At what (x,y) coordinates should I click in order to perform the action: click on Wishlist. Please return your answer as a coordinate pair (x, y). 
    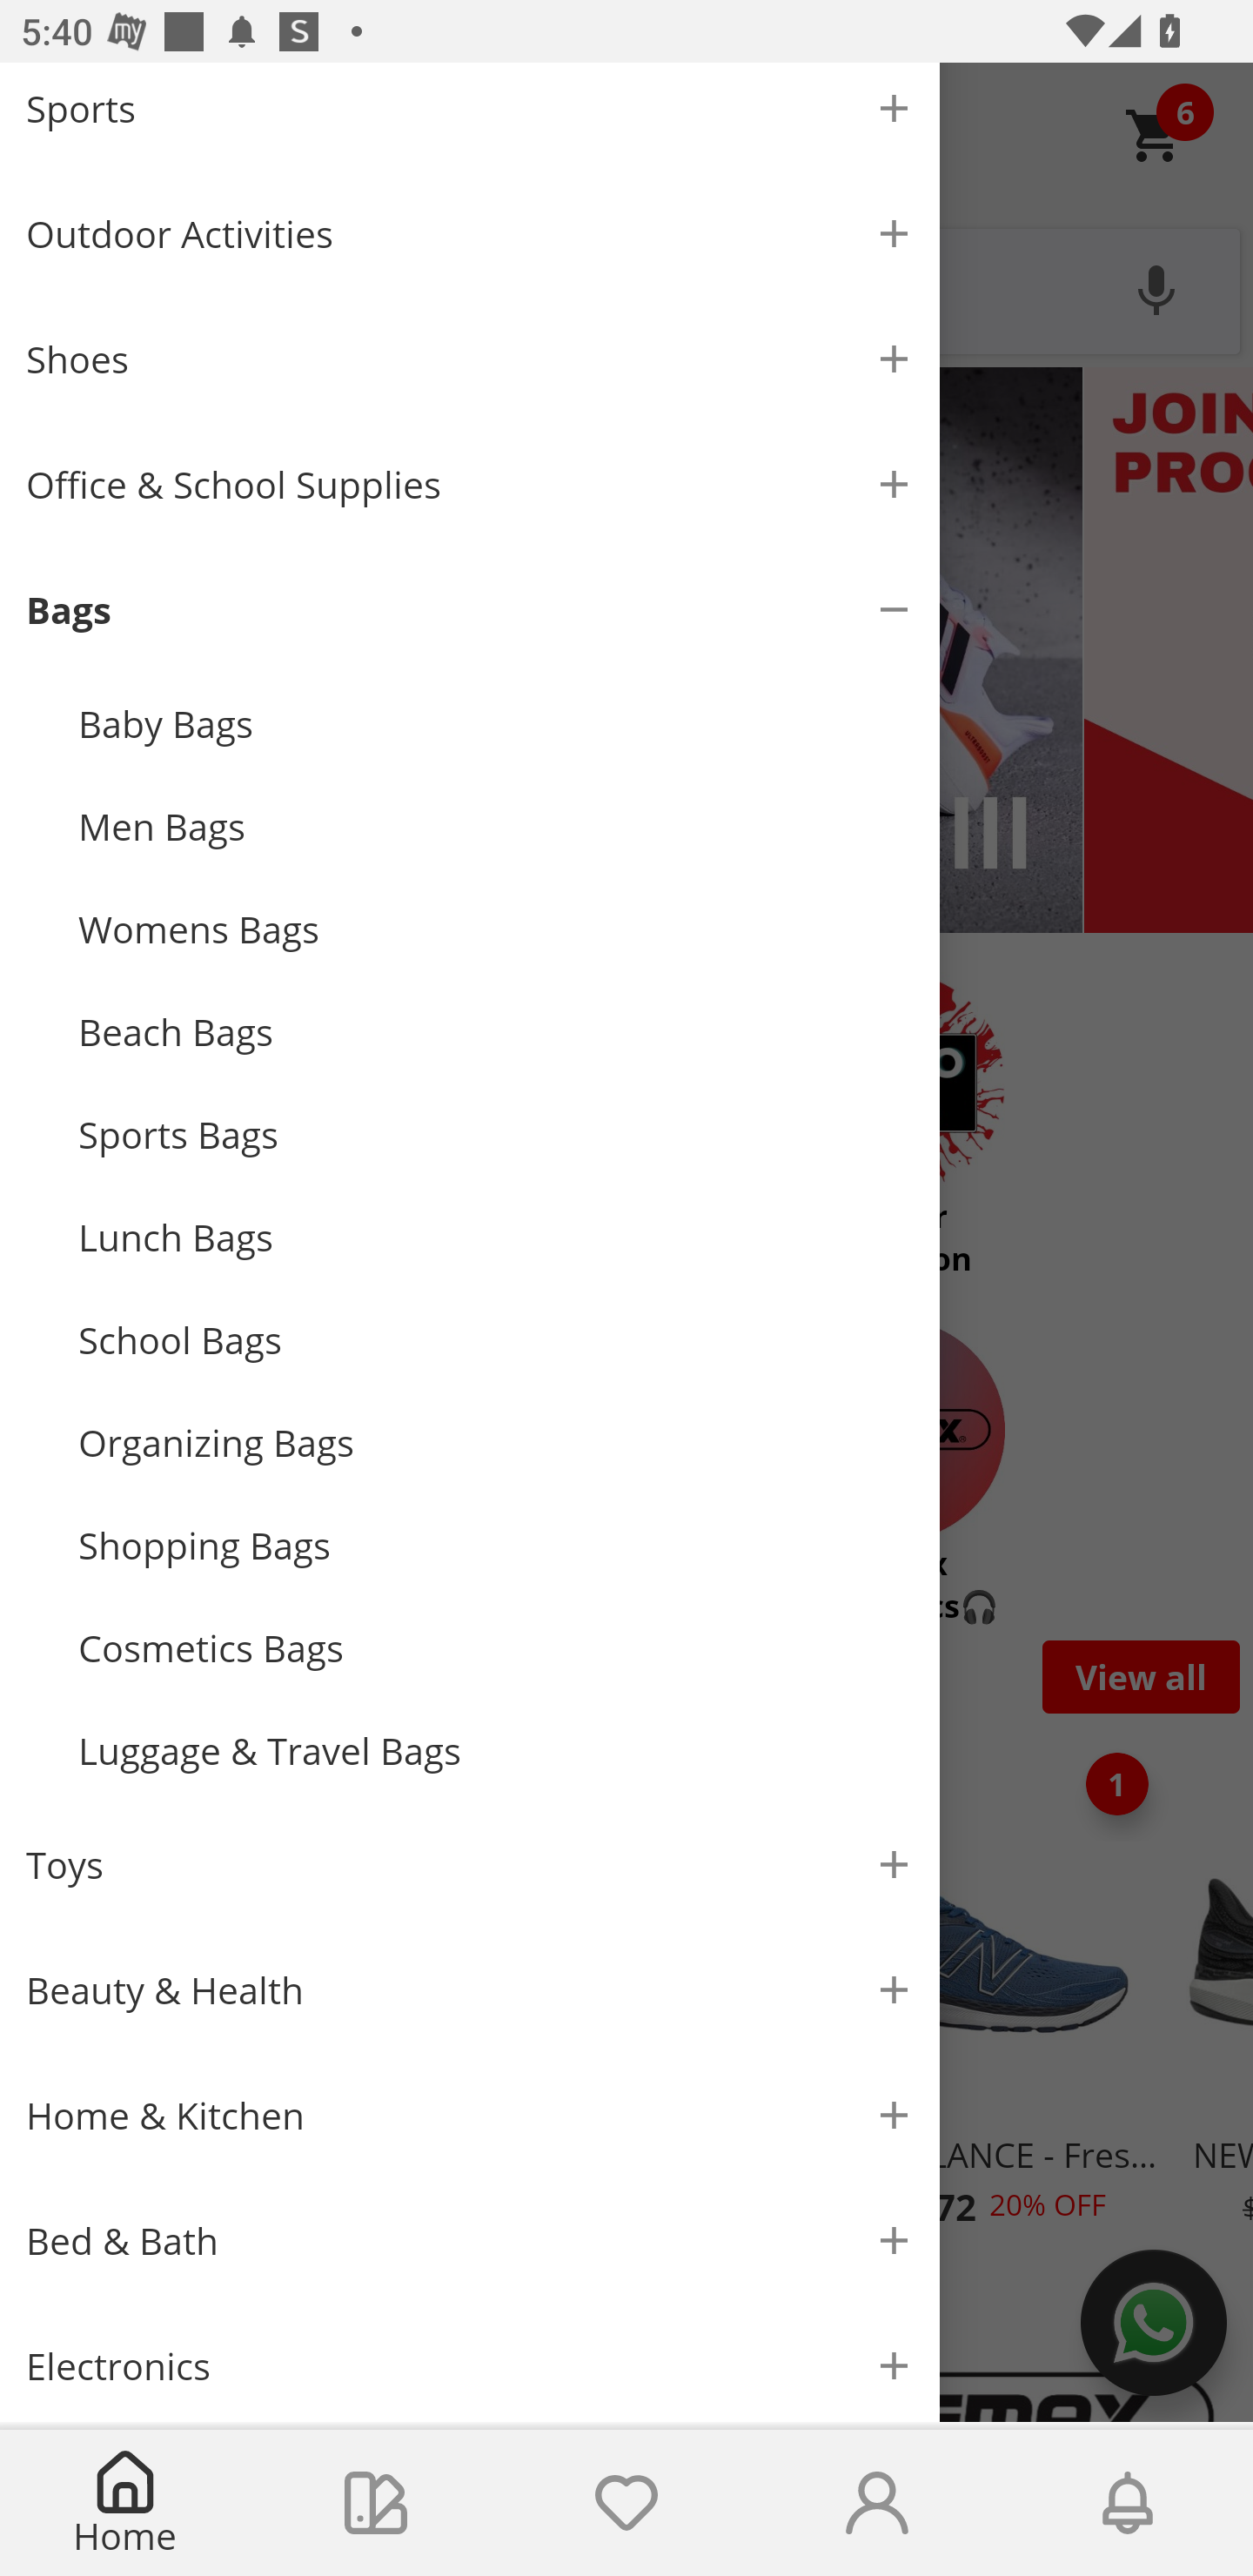
    Looking at the image, I should click on (626, 2503).